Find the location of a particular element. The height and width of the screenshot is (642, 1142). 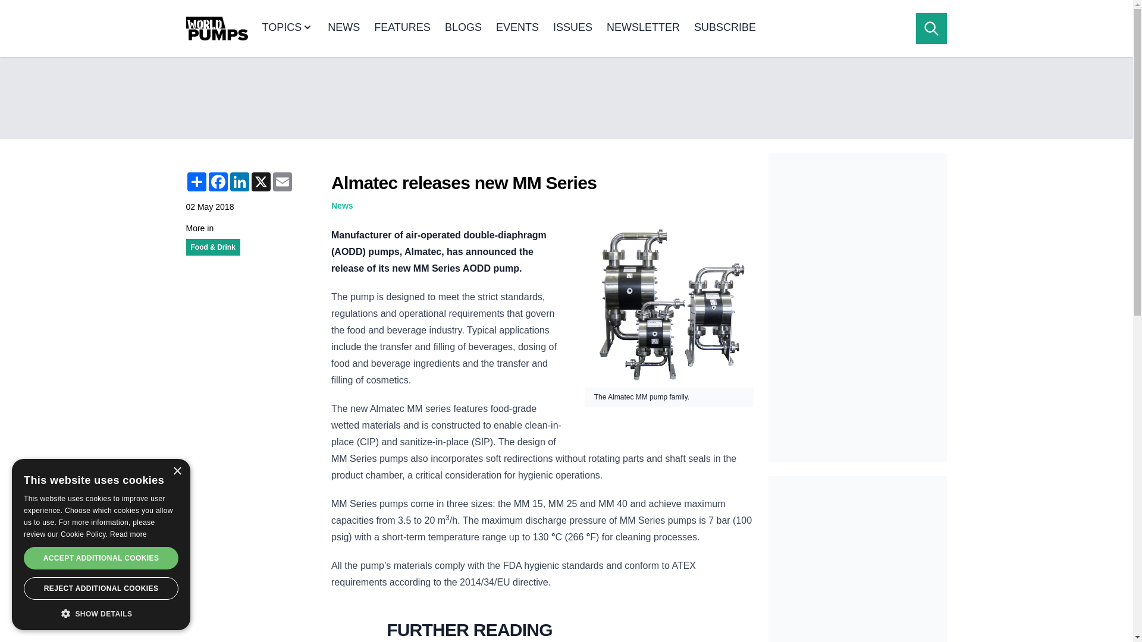

X is located at coordinates (261, 182).